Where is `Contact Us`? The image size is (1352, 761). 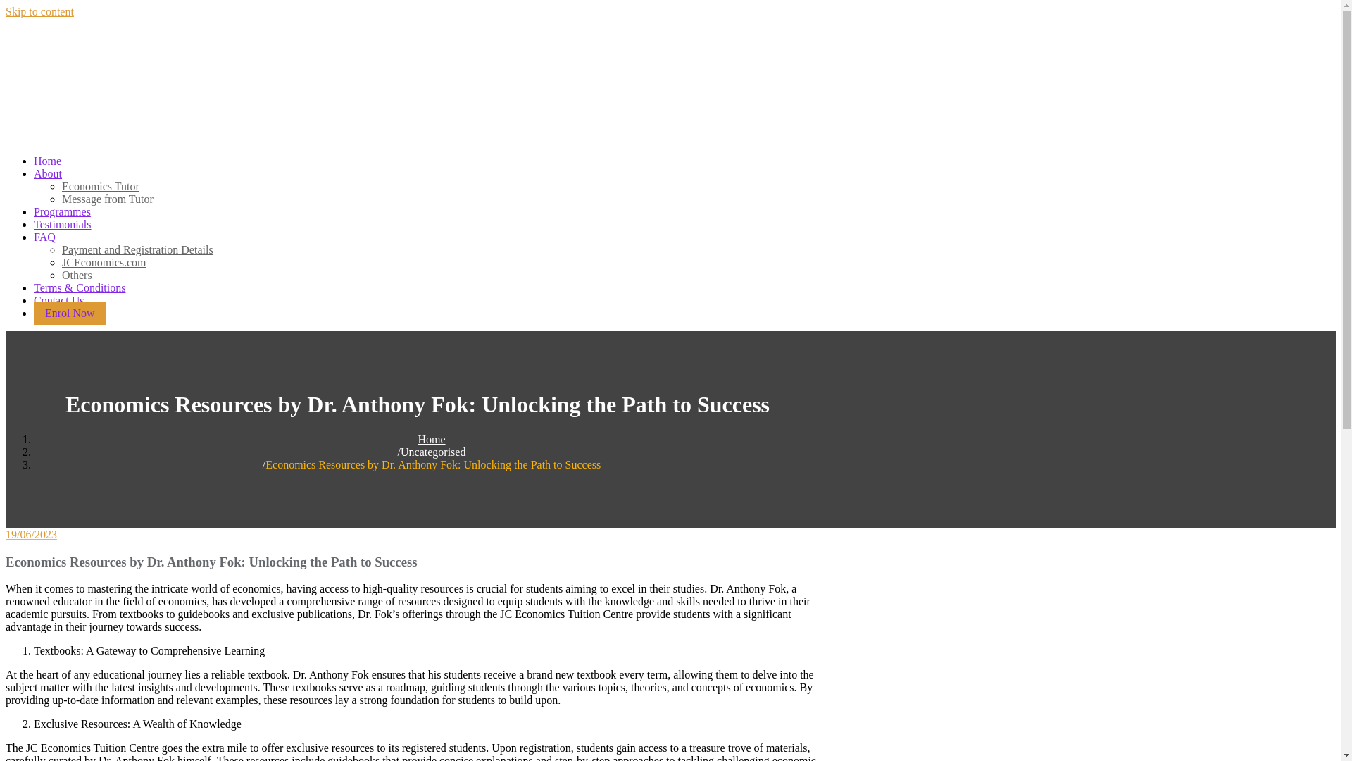 Contact Us is located at coordinates (59, 300).